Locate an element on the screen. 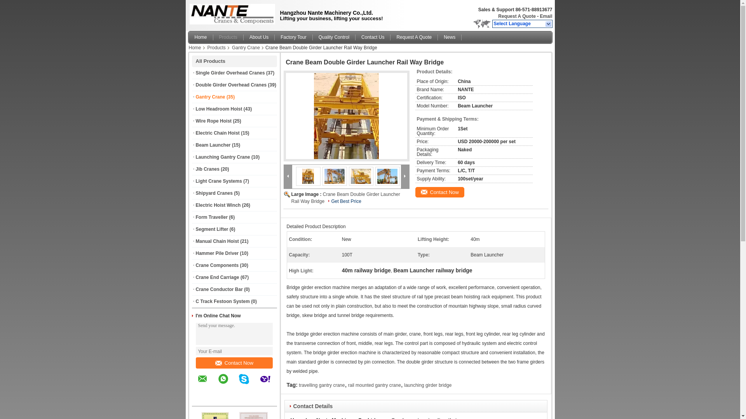  Gantry Crane is located at coordinates (210, 97).